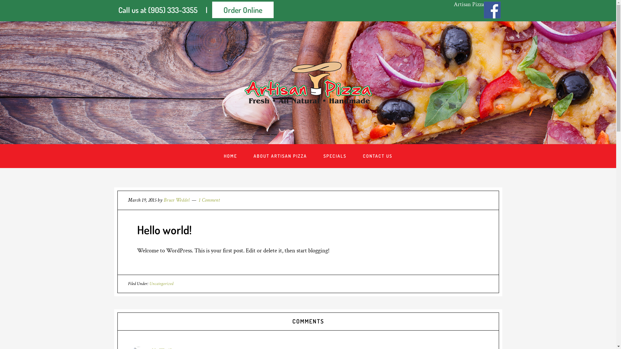 This screenshot has height=349, width=621. What do you see at coordinates (335, 156) in the screenshot?
I see `SPECIALS` at bounding box center [335, 156].